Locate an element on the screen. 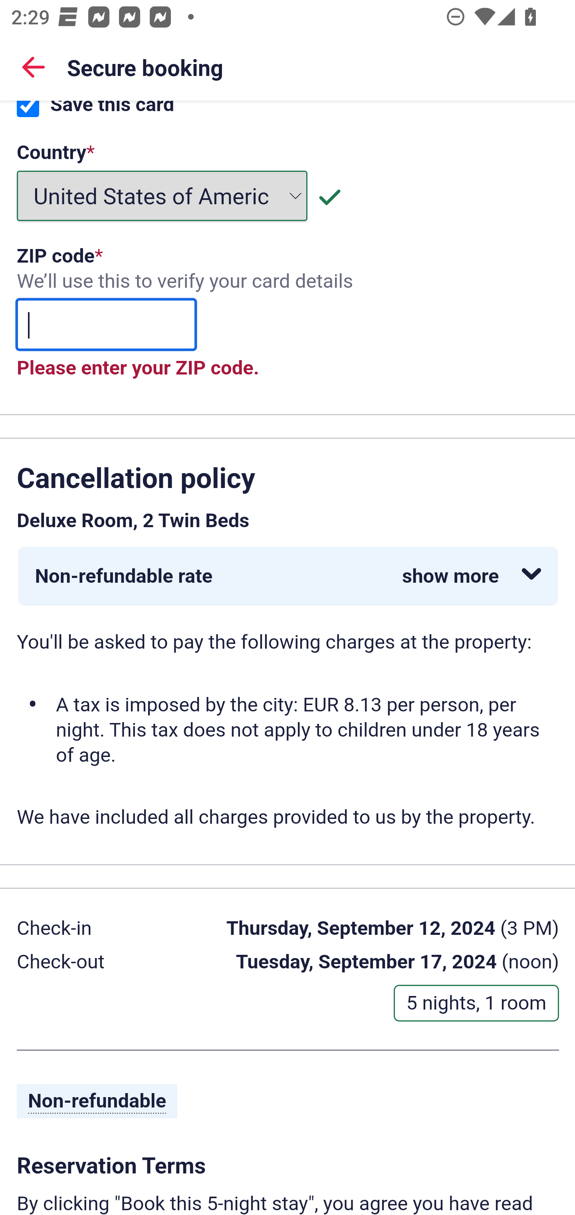 This screenshot has width=575, height=1215. Non-refundable is located at coordinates (97, 1102).